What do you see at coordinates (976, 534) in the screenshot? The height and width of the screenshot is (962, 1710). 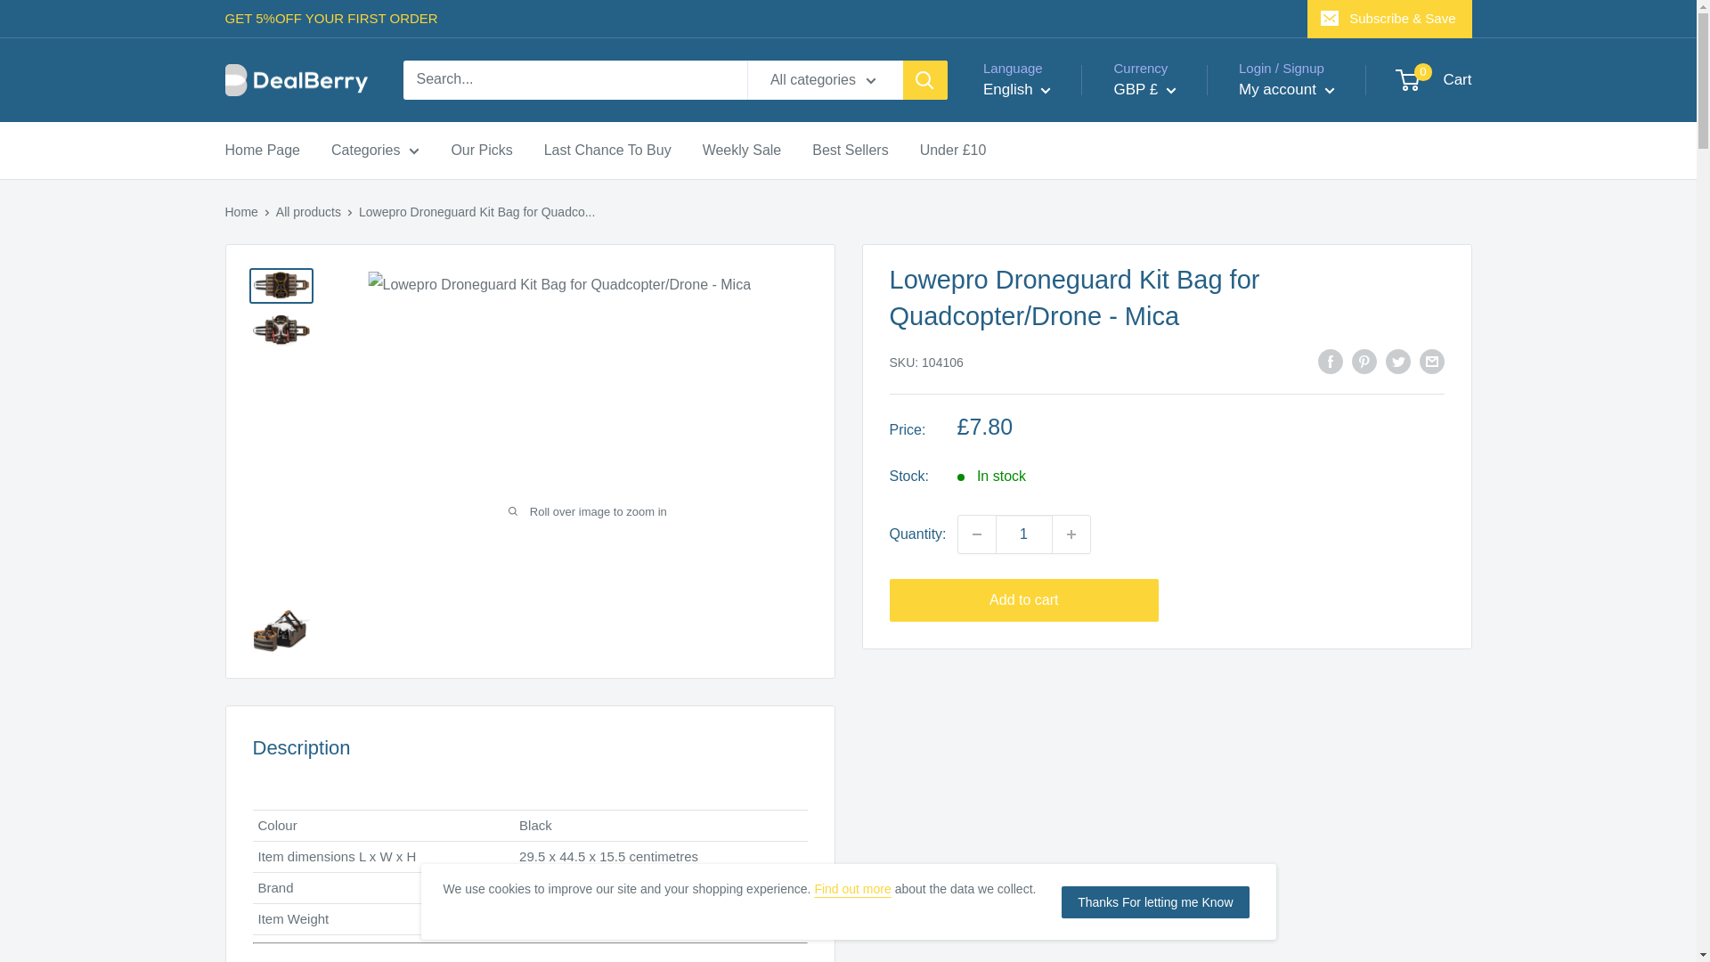 I see `Decrease quantity by 1` at bounding box center [976, 534].